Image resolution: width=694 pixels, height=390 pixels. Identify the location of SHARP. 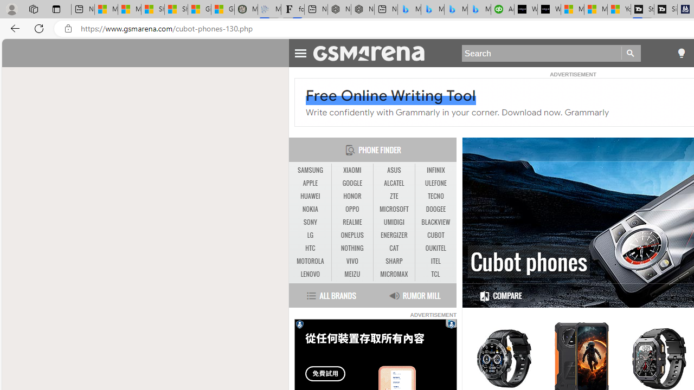
(394, 261).